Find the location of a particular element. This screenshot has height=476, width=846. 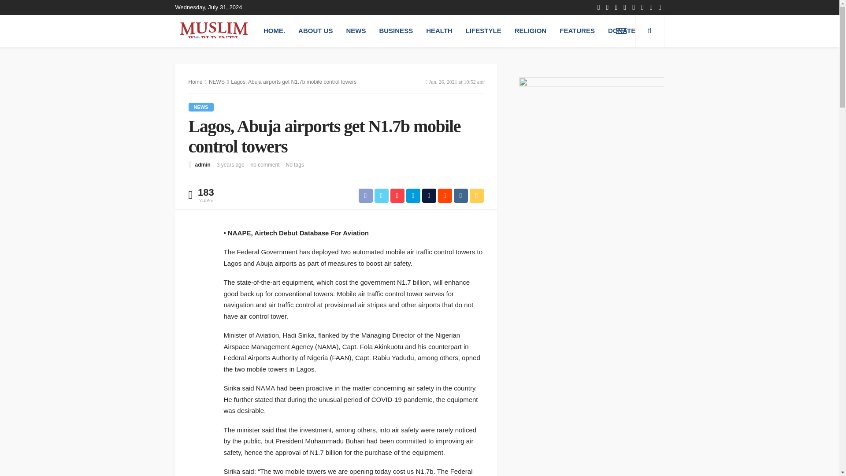

HOME. is located at coordinates (274, 30).